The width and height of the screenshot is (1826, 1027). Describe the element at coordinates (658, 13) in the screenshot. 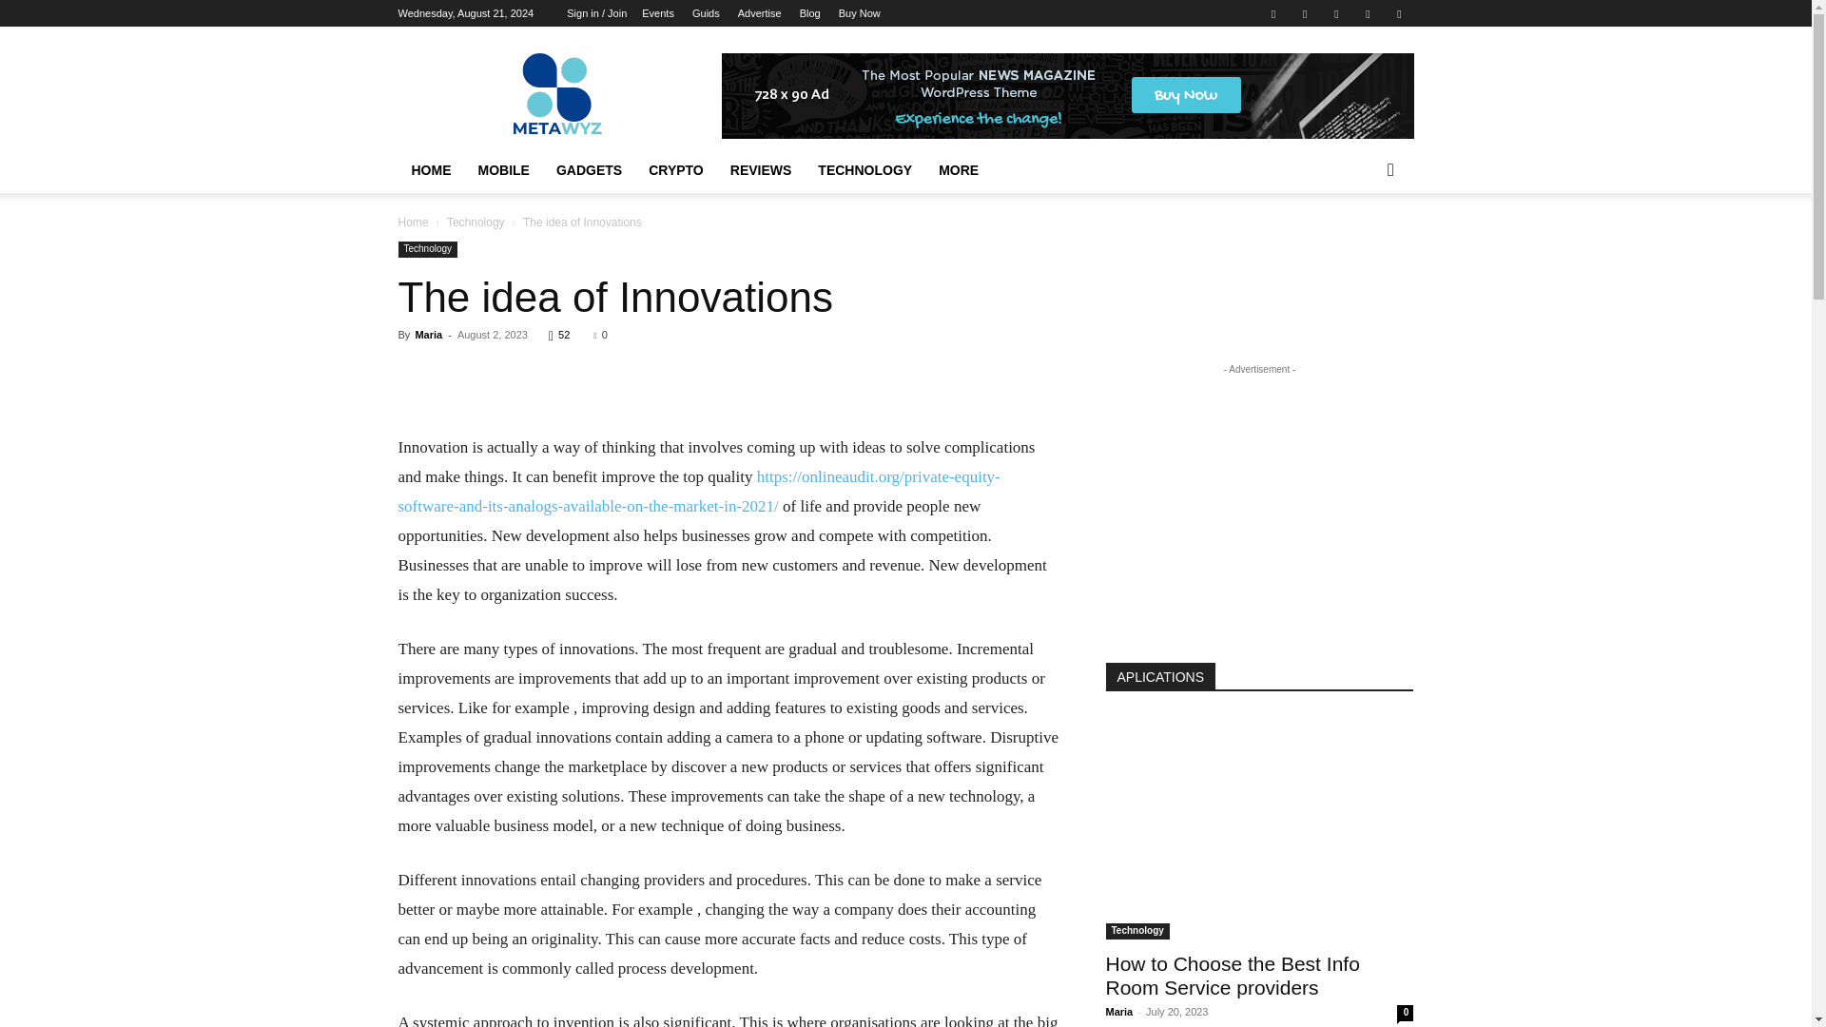

I see `Events` at that location.